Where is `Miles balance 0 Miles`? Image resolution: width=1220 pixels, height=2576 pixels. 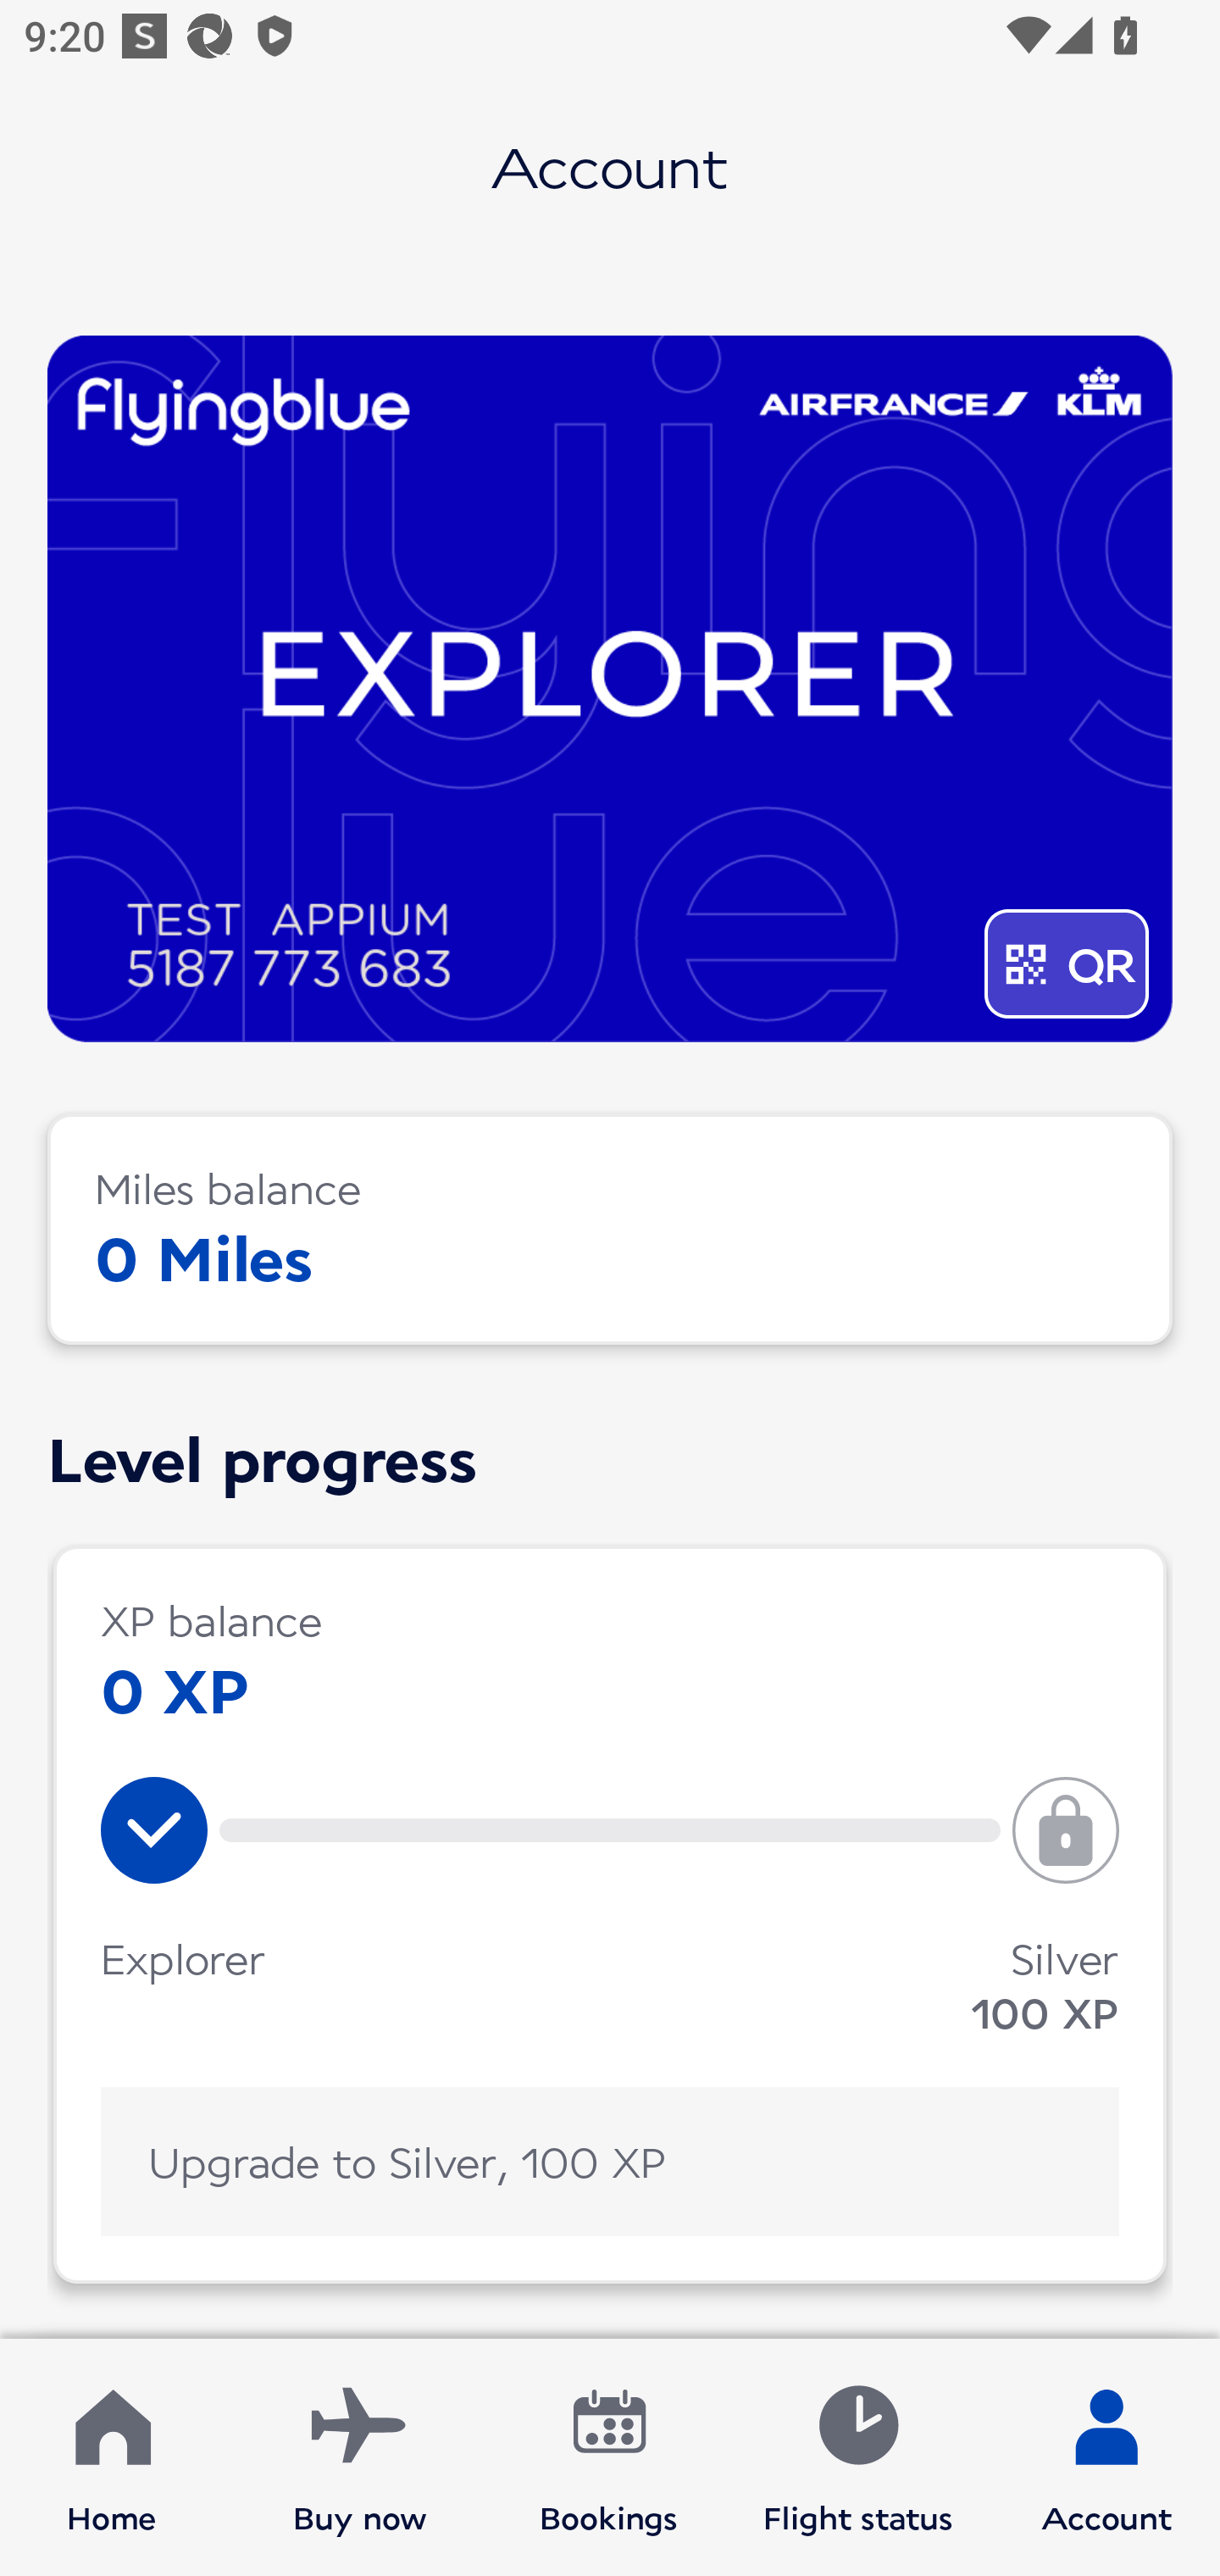
Miles balance 0 Miles is located at coordinates (610, 1229).